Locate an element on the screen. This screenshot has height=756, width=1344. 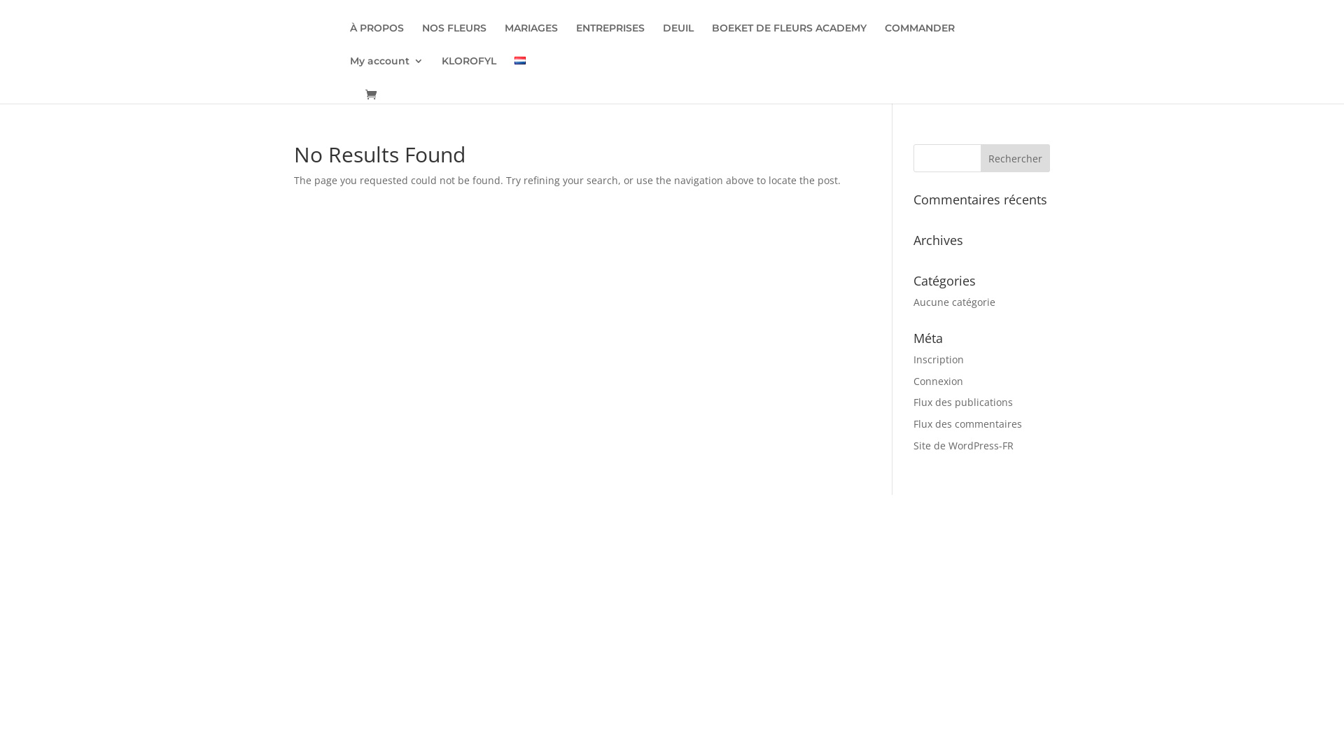
Connexion is located at coordinates (938, 381).